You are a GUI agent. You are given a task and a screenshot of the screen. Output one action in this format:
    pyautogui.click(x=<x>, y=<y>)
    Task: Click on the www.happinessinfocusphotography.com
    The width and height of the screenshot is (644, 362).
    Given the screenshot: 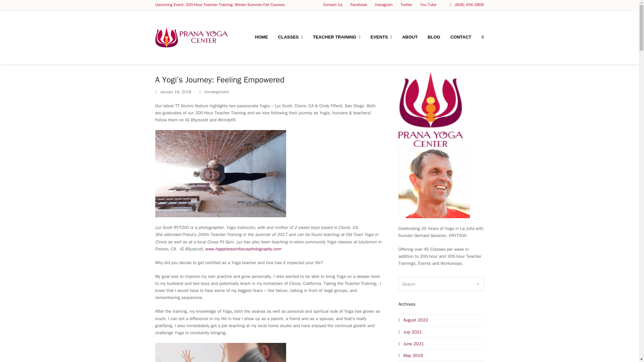 What is the action you would take?
    pyautogui.click(x=243, y=249)
    